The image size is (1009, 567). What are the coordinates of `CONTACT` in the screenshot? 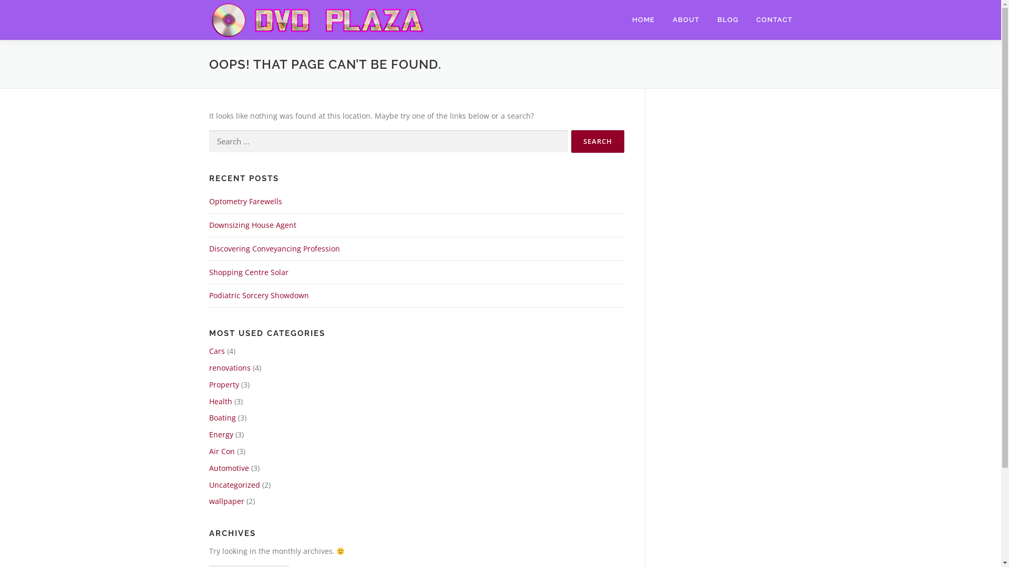 It's located at (770, 20).